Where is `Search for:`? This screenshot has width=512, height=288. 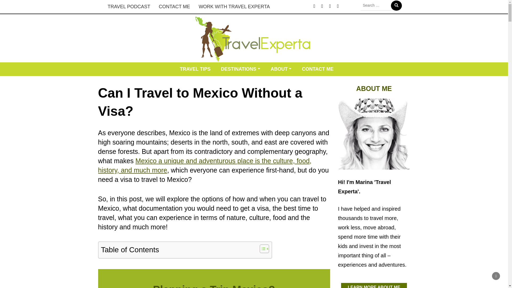
Search for: is located at coordinates (375, 5).